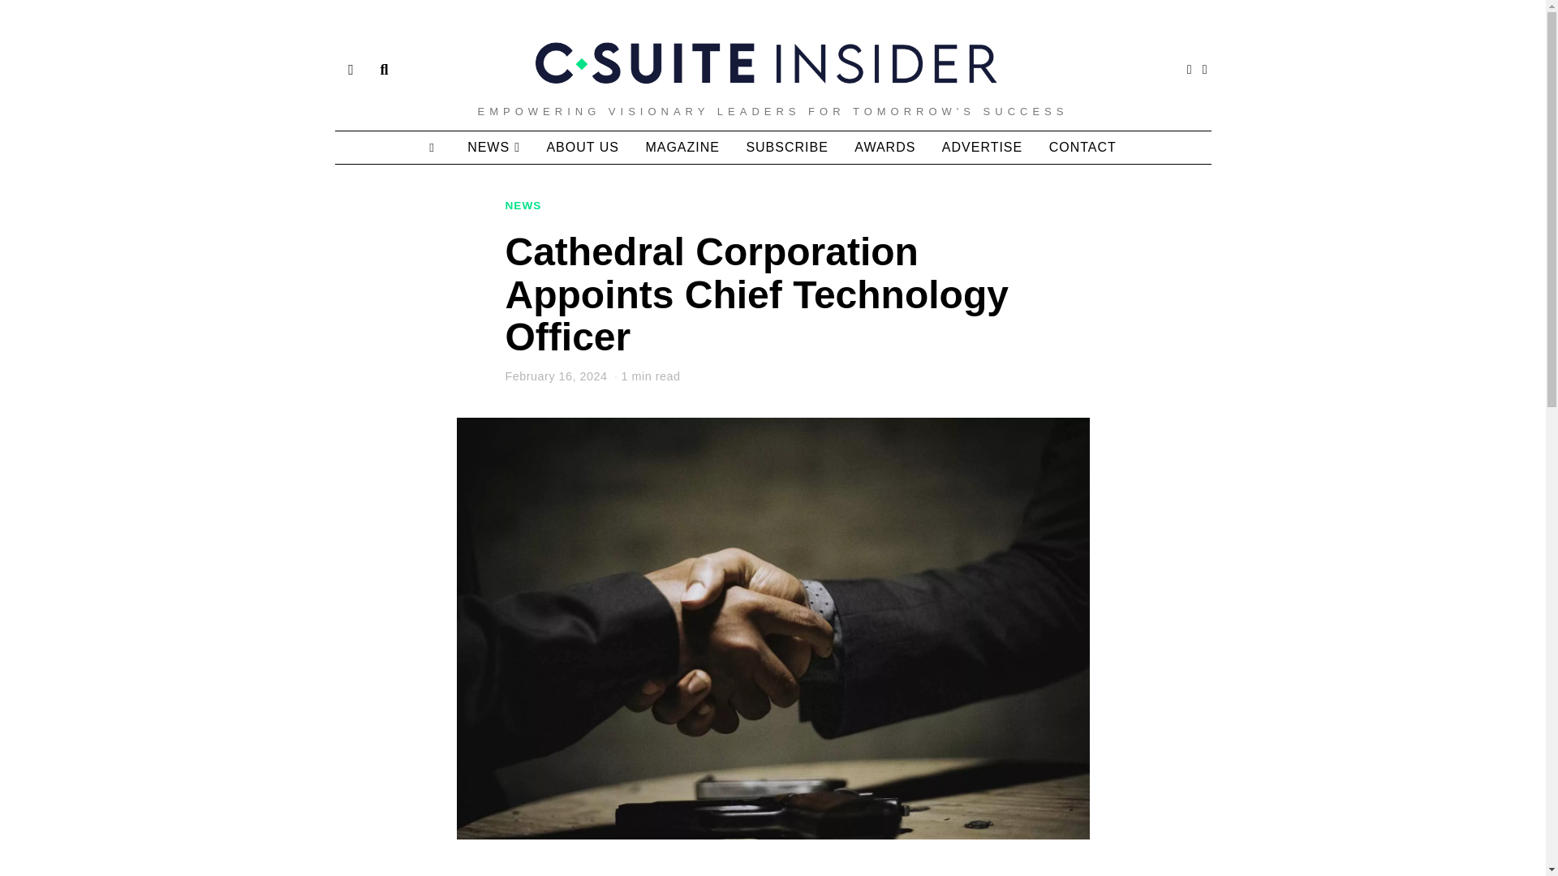 The image size is (1558, 876). What do you see at coordinates (884, 148) in the screenshot?
I see `AWARDS` at bounding box center [884, 148].